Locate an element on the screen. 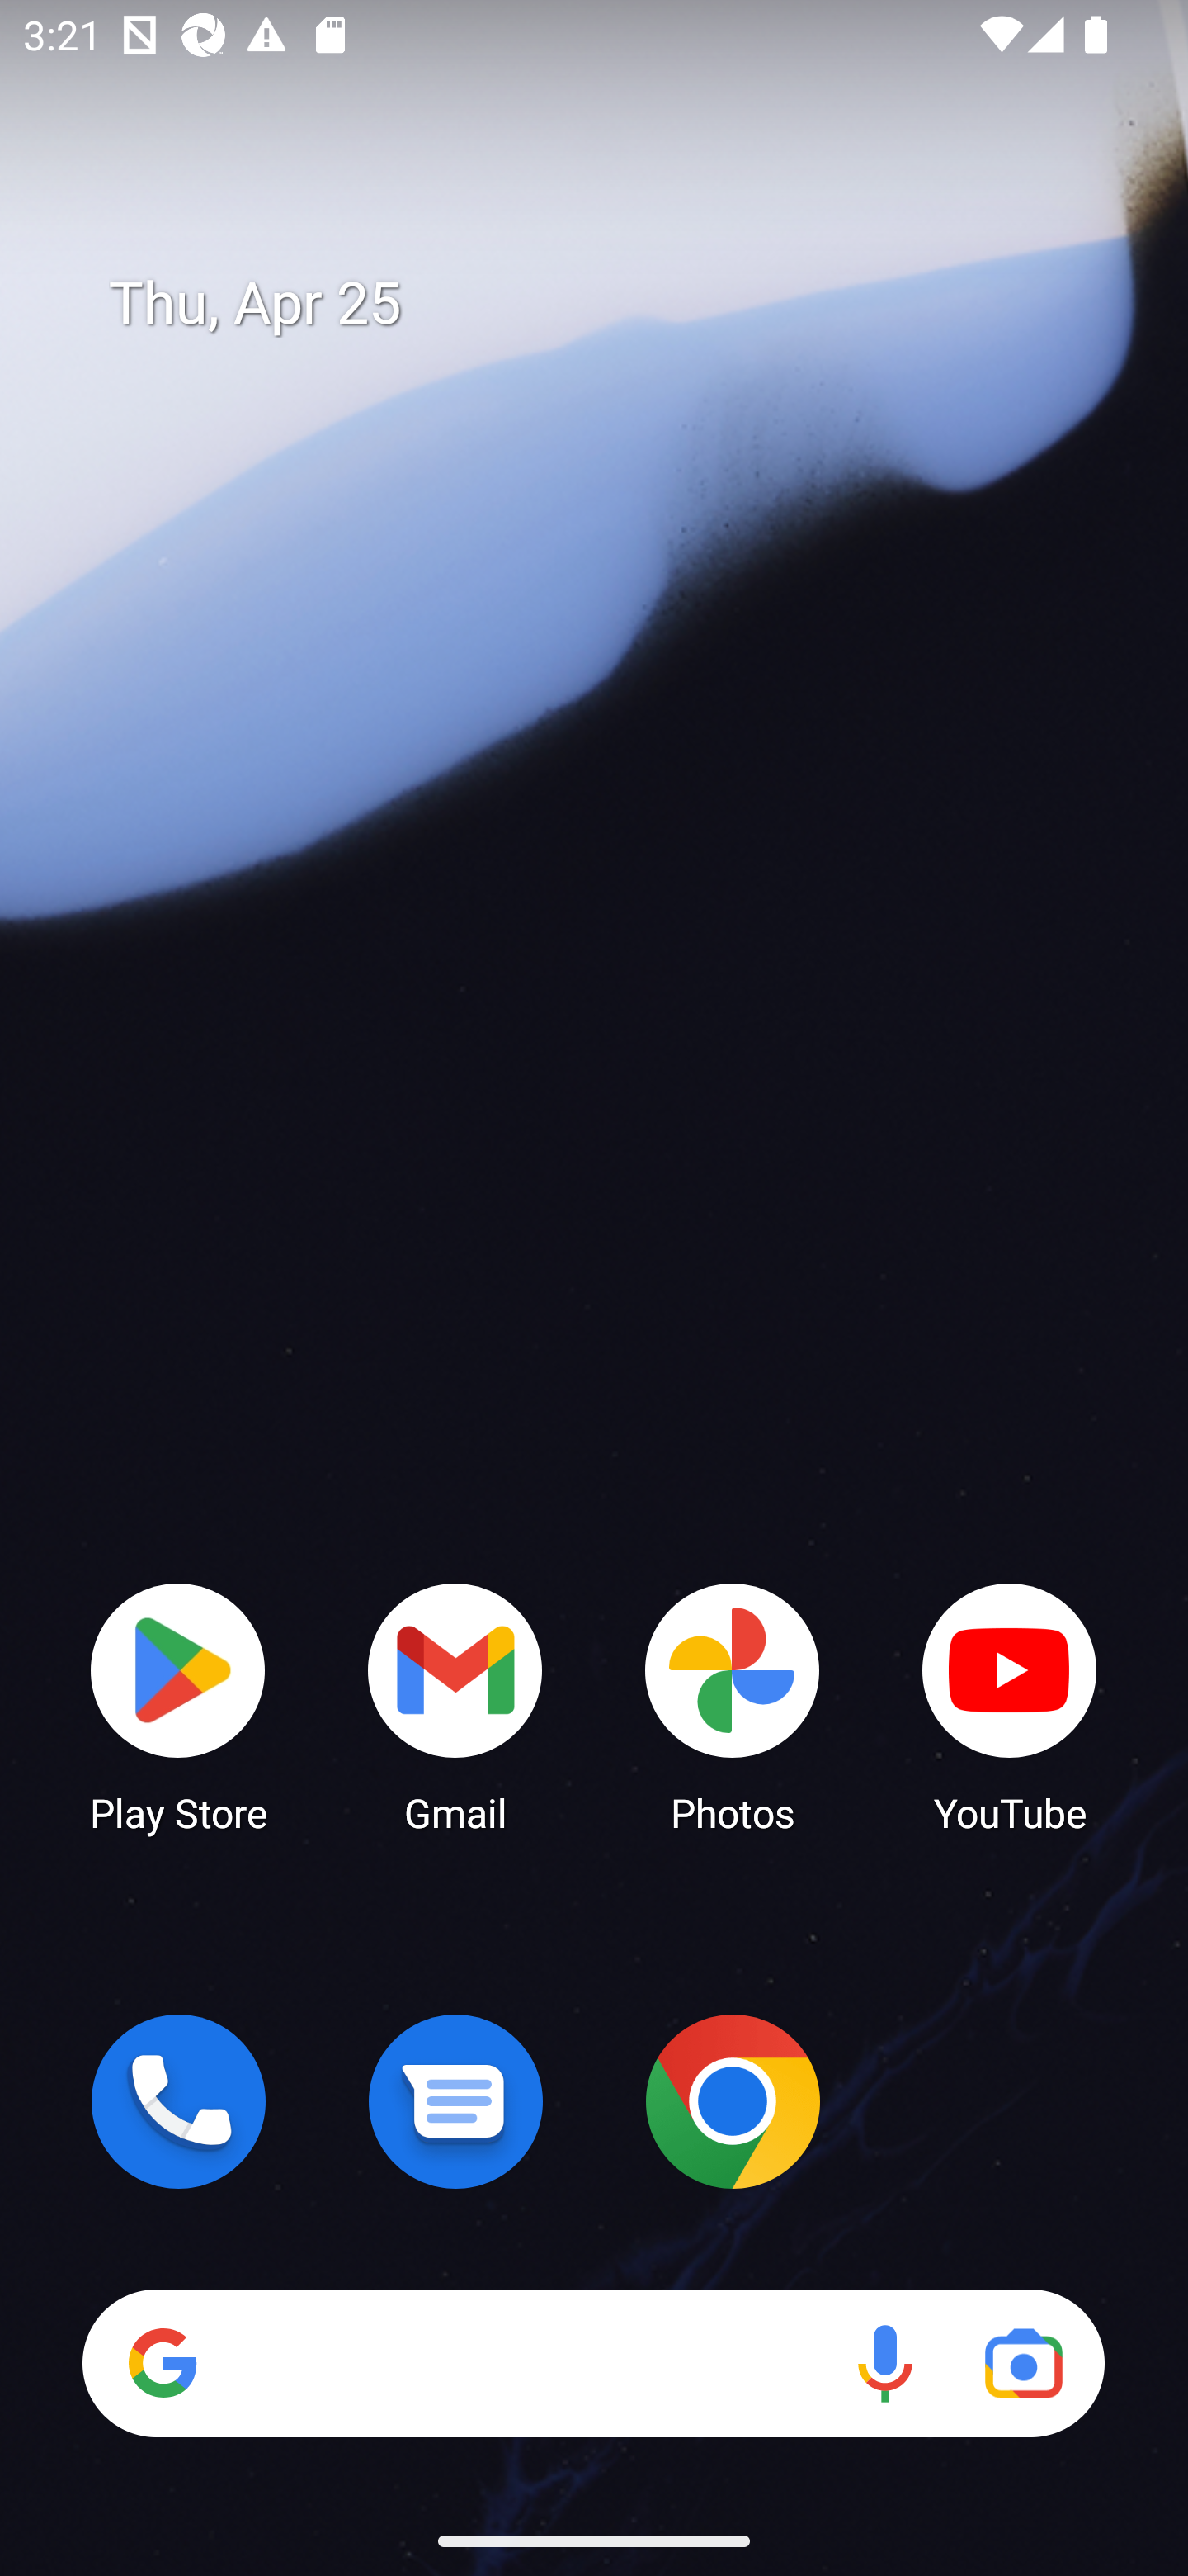 Image resolution: width=1188 pixels, height=2576 pixels. Search Voice search Google Lens is located at coordinates (593, 2363).